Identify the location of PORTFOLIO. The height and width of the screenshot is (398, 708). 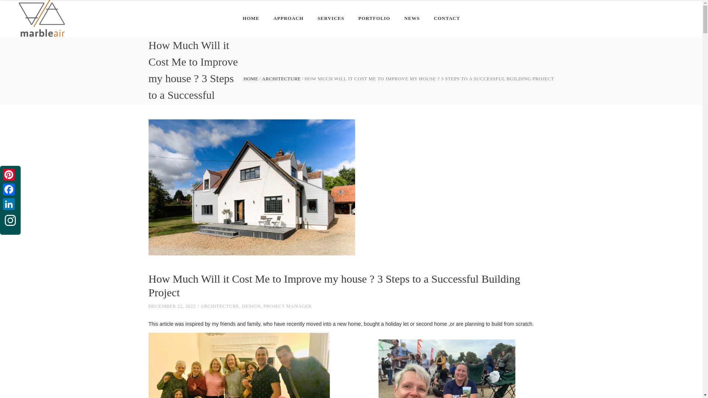
(374, 18).